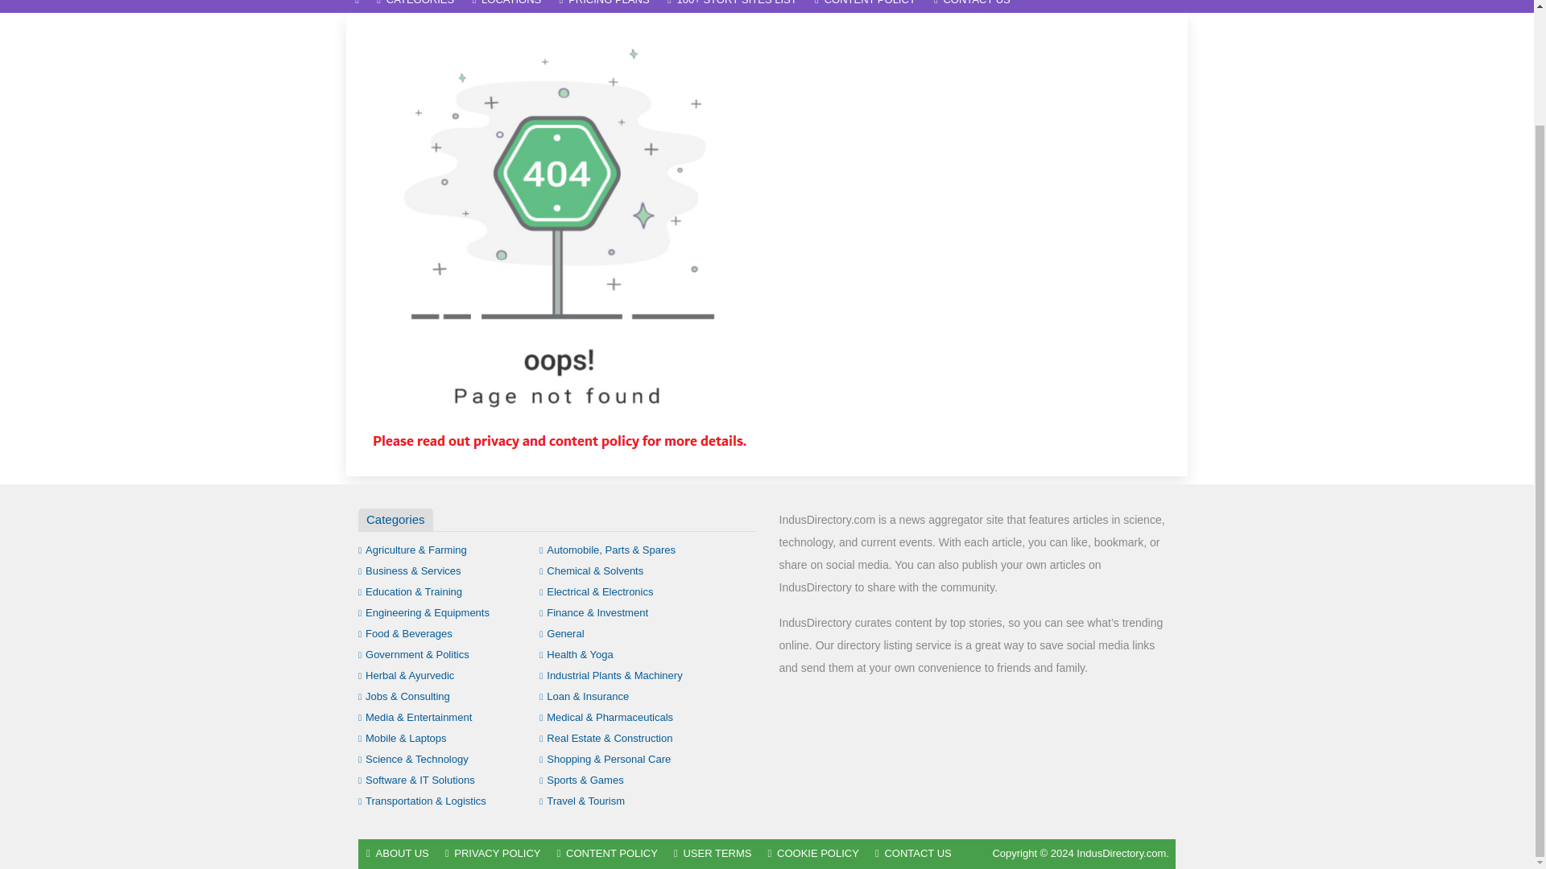  I want to click on CONTACT US, so click(971, 6).